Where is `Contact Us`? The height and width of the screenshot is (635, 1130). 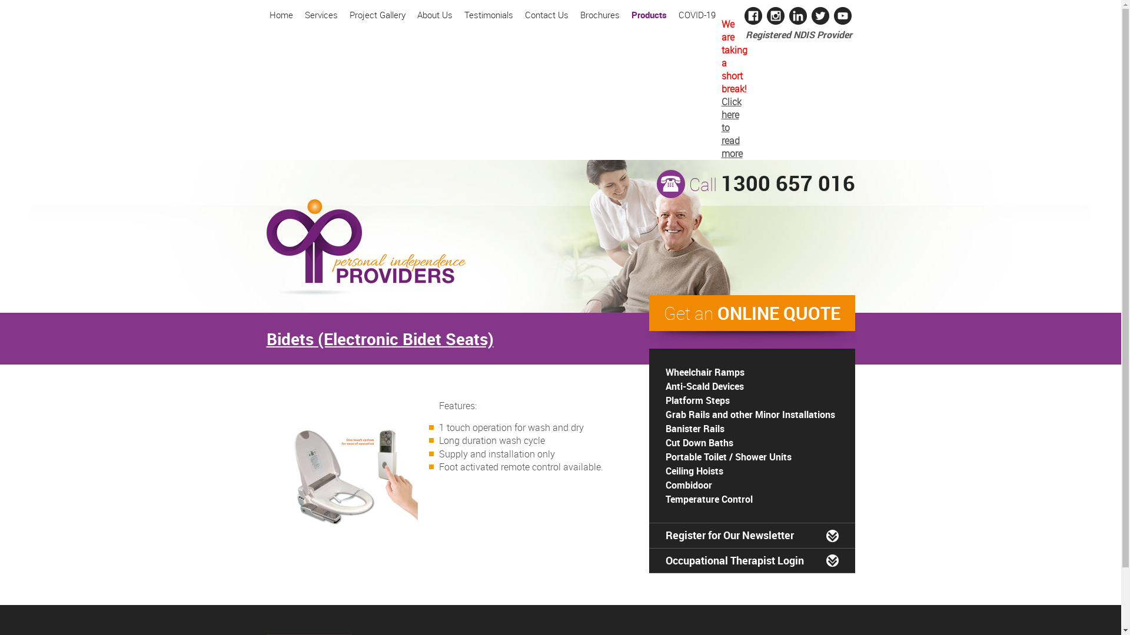 Contact Us is located at coordinates (547, 15).